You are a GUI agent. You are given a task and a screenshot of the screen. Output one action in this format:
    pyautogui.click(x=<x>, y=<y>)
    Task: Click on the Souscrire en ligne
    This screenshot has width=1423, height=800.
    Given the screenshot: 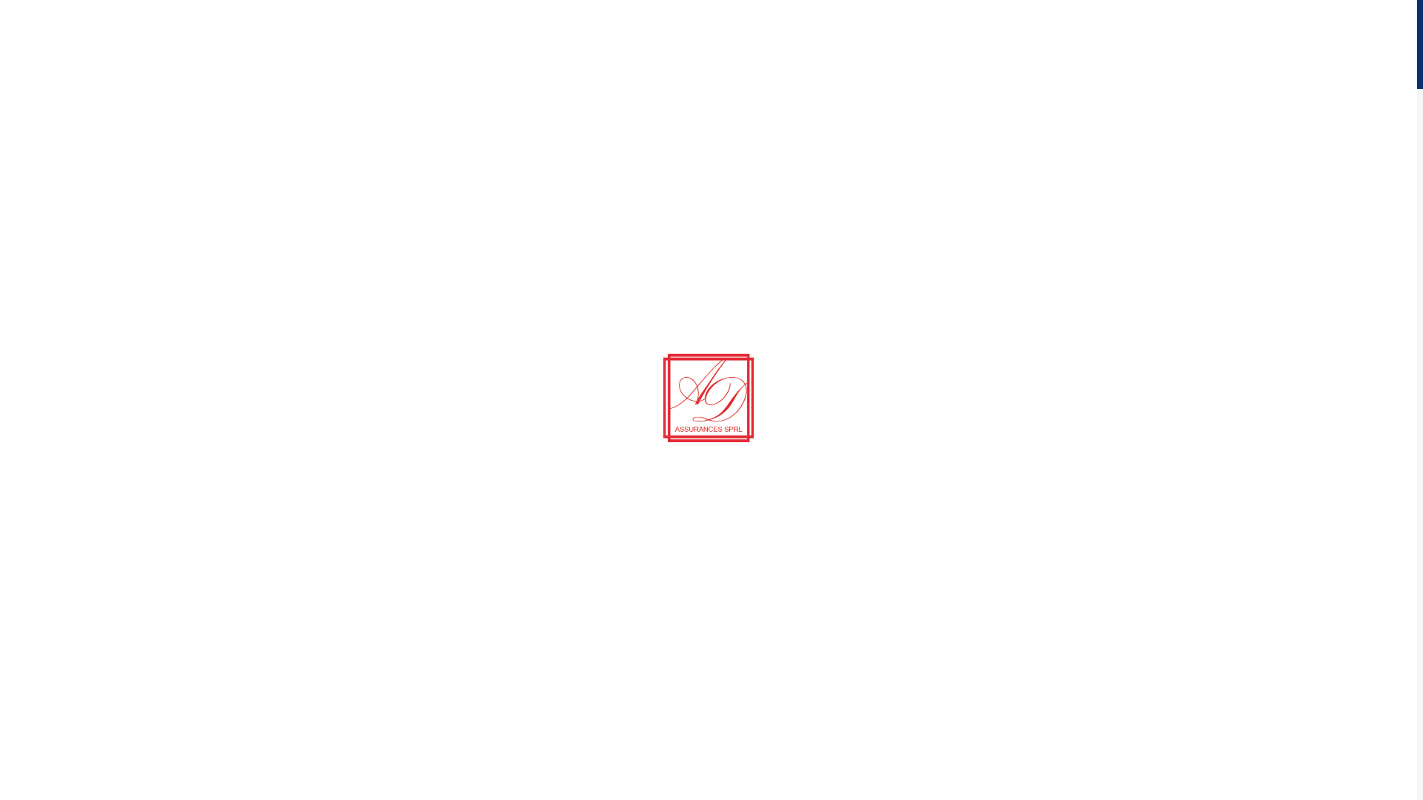 What is the action you would take?
    pyautogui.click(x=88, y=145)
    